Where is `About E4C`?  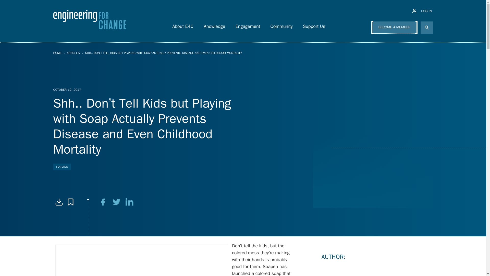
About E4C is located at coordinates (183, 25).